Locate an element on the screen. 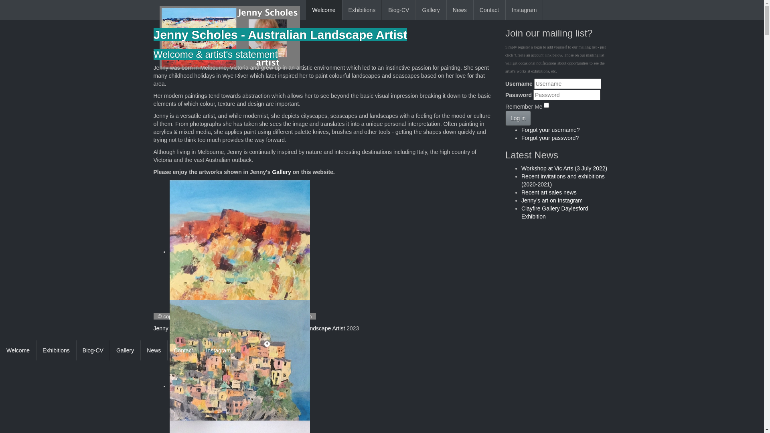  Biog-CV is located at coordinates (399, 10).